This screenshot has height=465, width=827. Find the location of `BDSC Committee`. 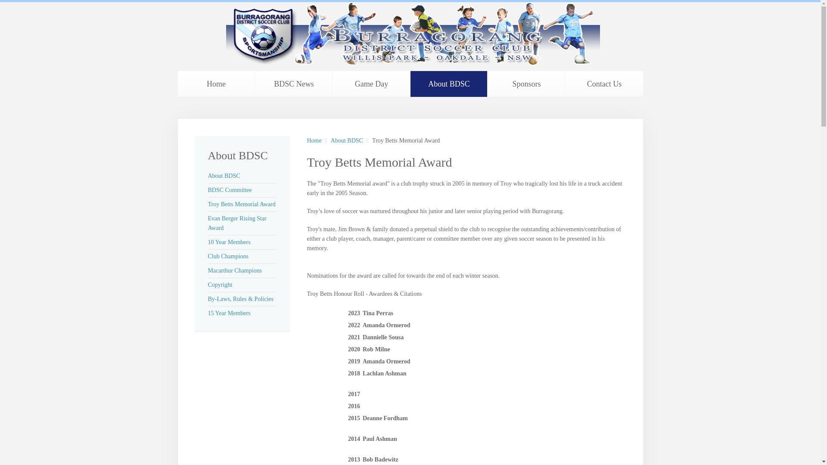

BDSC Committee is located at coordinates (229, 190).